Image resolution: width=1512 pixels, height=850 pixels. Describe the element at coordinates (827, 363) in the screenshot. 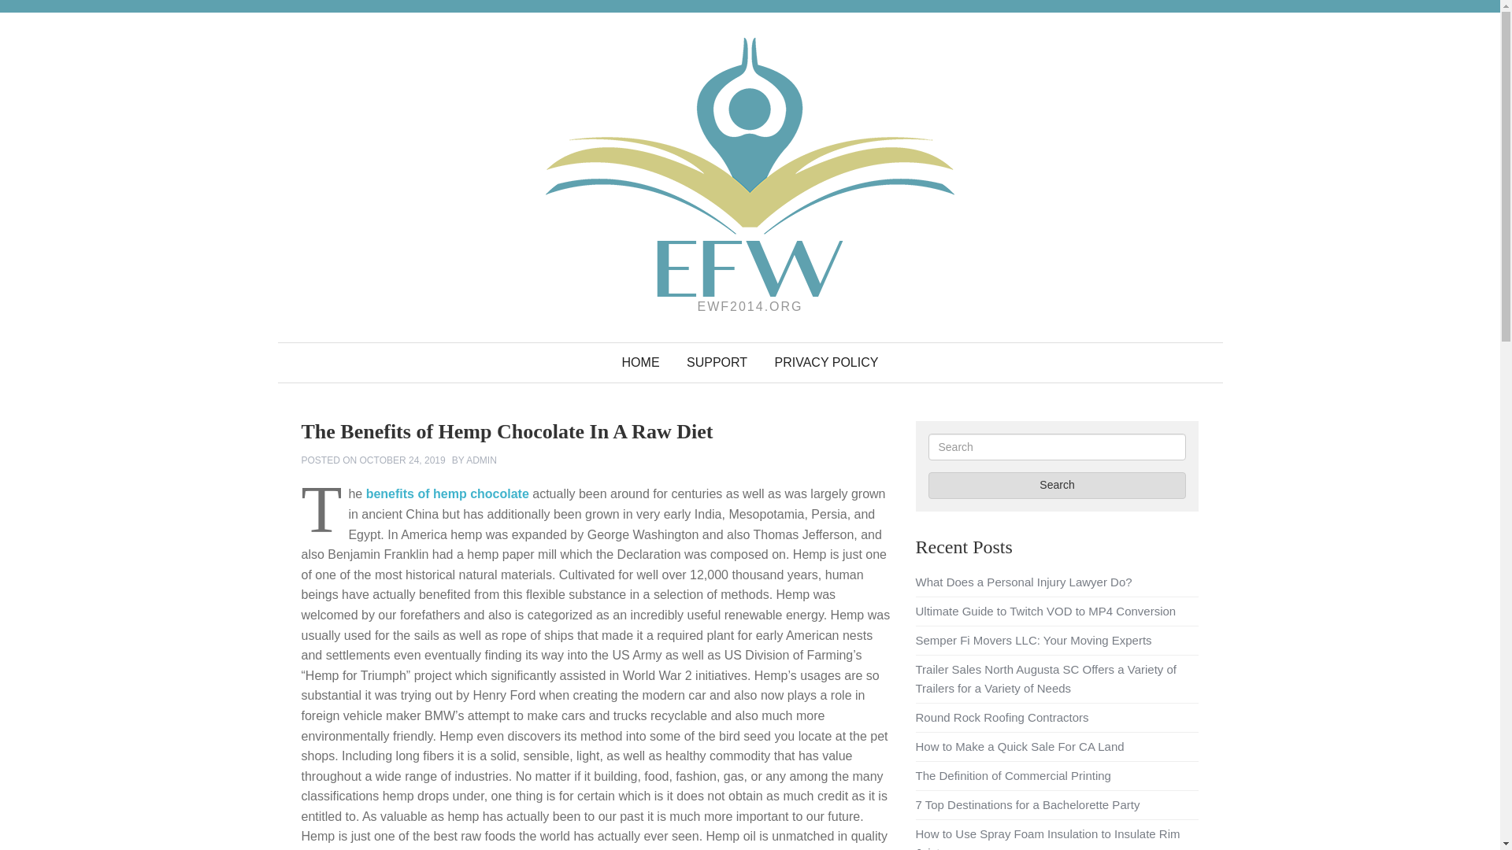

I see `PRIVACY POLICY` at that location.